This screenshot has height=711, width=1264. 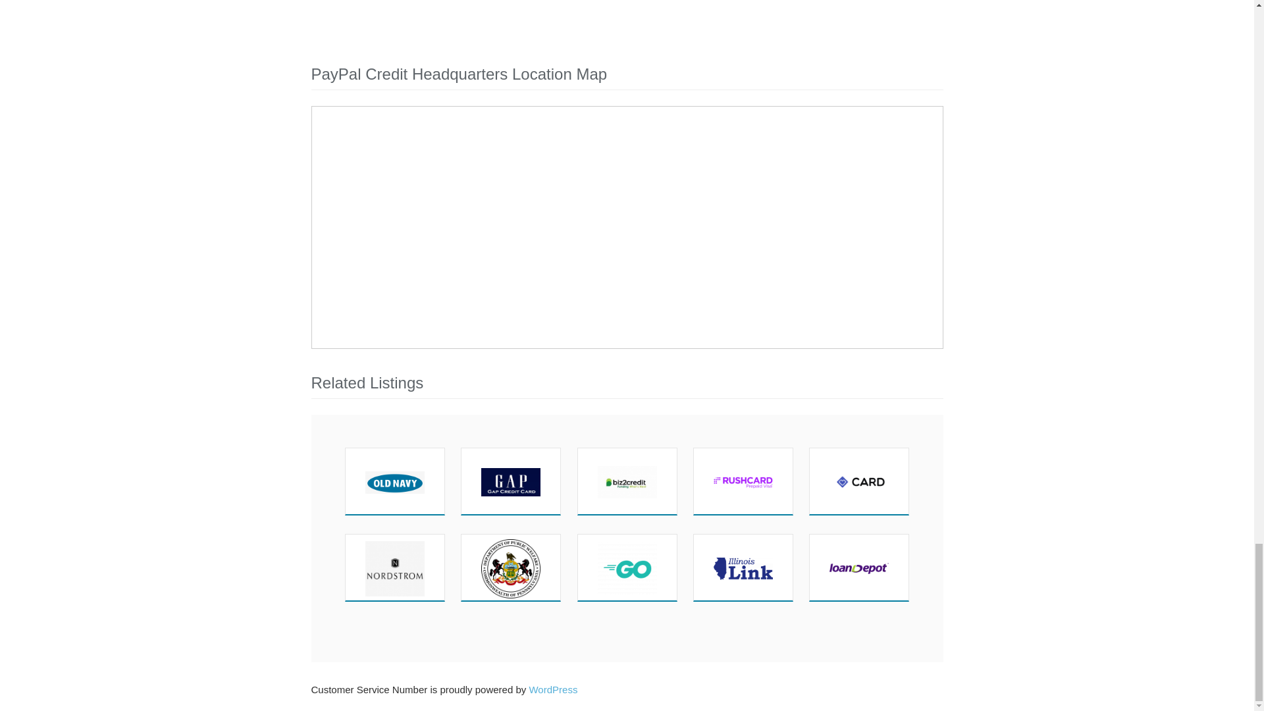 What do you see at coordinates (858, 481) in the screenshot?
I see `CARD.com Customer Service Number 866-345-4520` at bounding box center [858, 481].